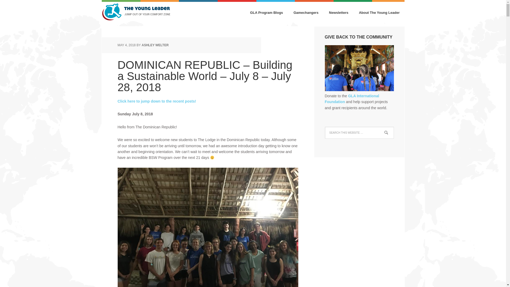  What do you see at coordinates (379, 13) in the screenshot?
I see `About The Young Leader` at bounding box center [379, 13].